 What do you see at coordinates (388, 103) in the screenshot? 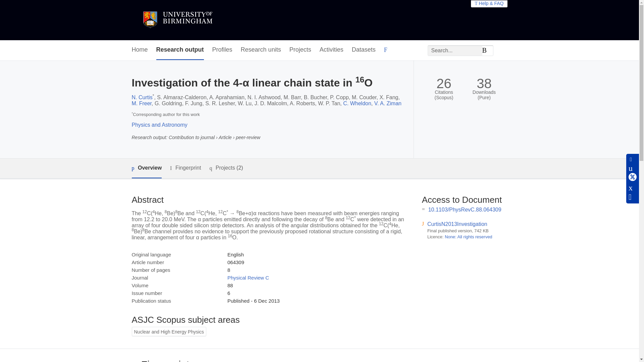
I see `V. A. Ziman` at bounding box center [388, 103].